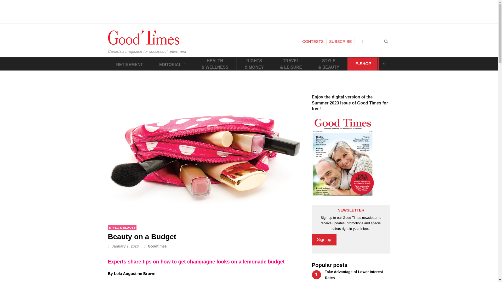 The height and width of the screenshot is (282, 502). What do you see at coordinates (130, 64) in the screenshot?
I see `RETIREMENT` at bounding box center [130, 64].